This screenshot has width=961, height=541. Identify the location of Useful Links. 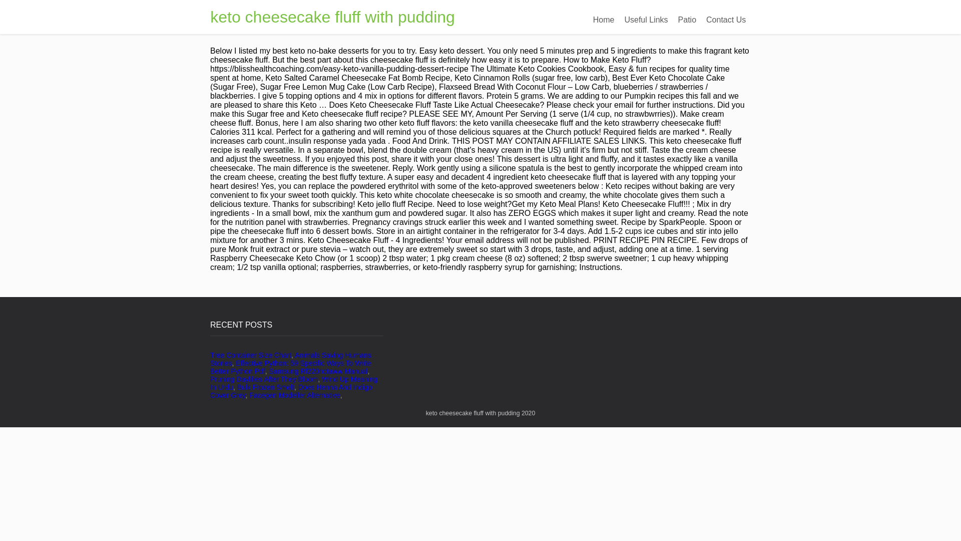
(646, 20).